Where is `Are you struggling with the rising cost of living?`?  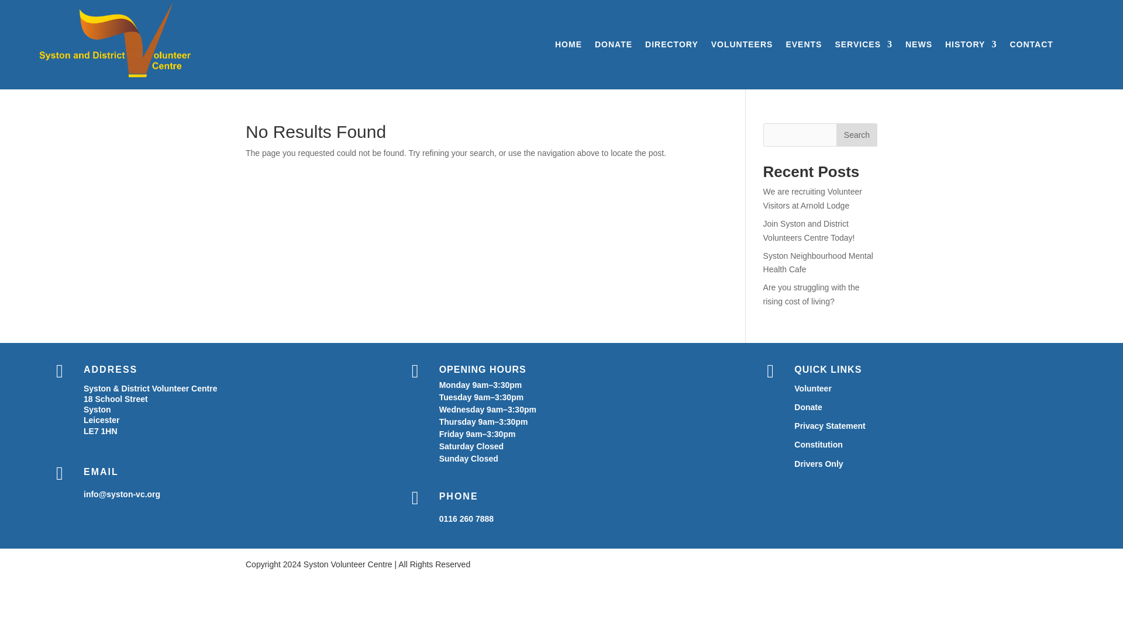
Are you struggling with the rising cost of living? is located at coordinates (812, 294).